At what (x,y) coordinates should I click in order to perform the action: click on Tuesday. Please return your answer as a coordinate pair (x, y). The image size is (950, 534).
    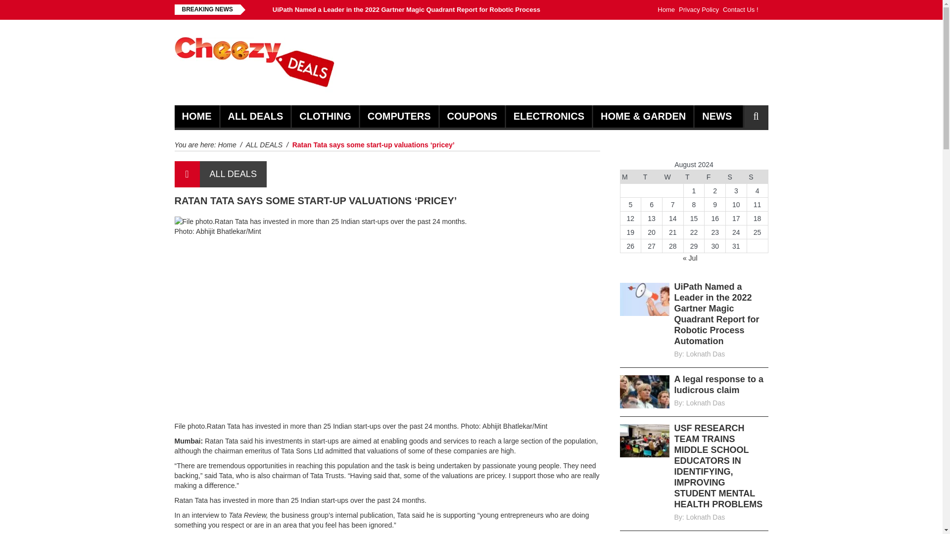
    Looking at the image, I should click on (652, 177).